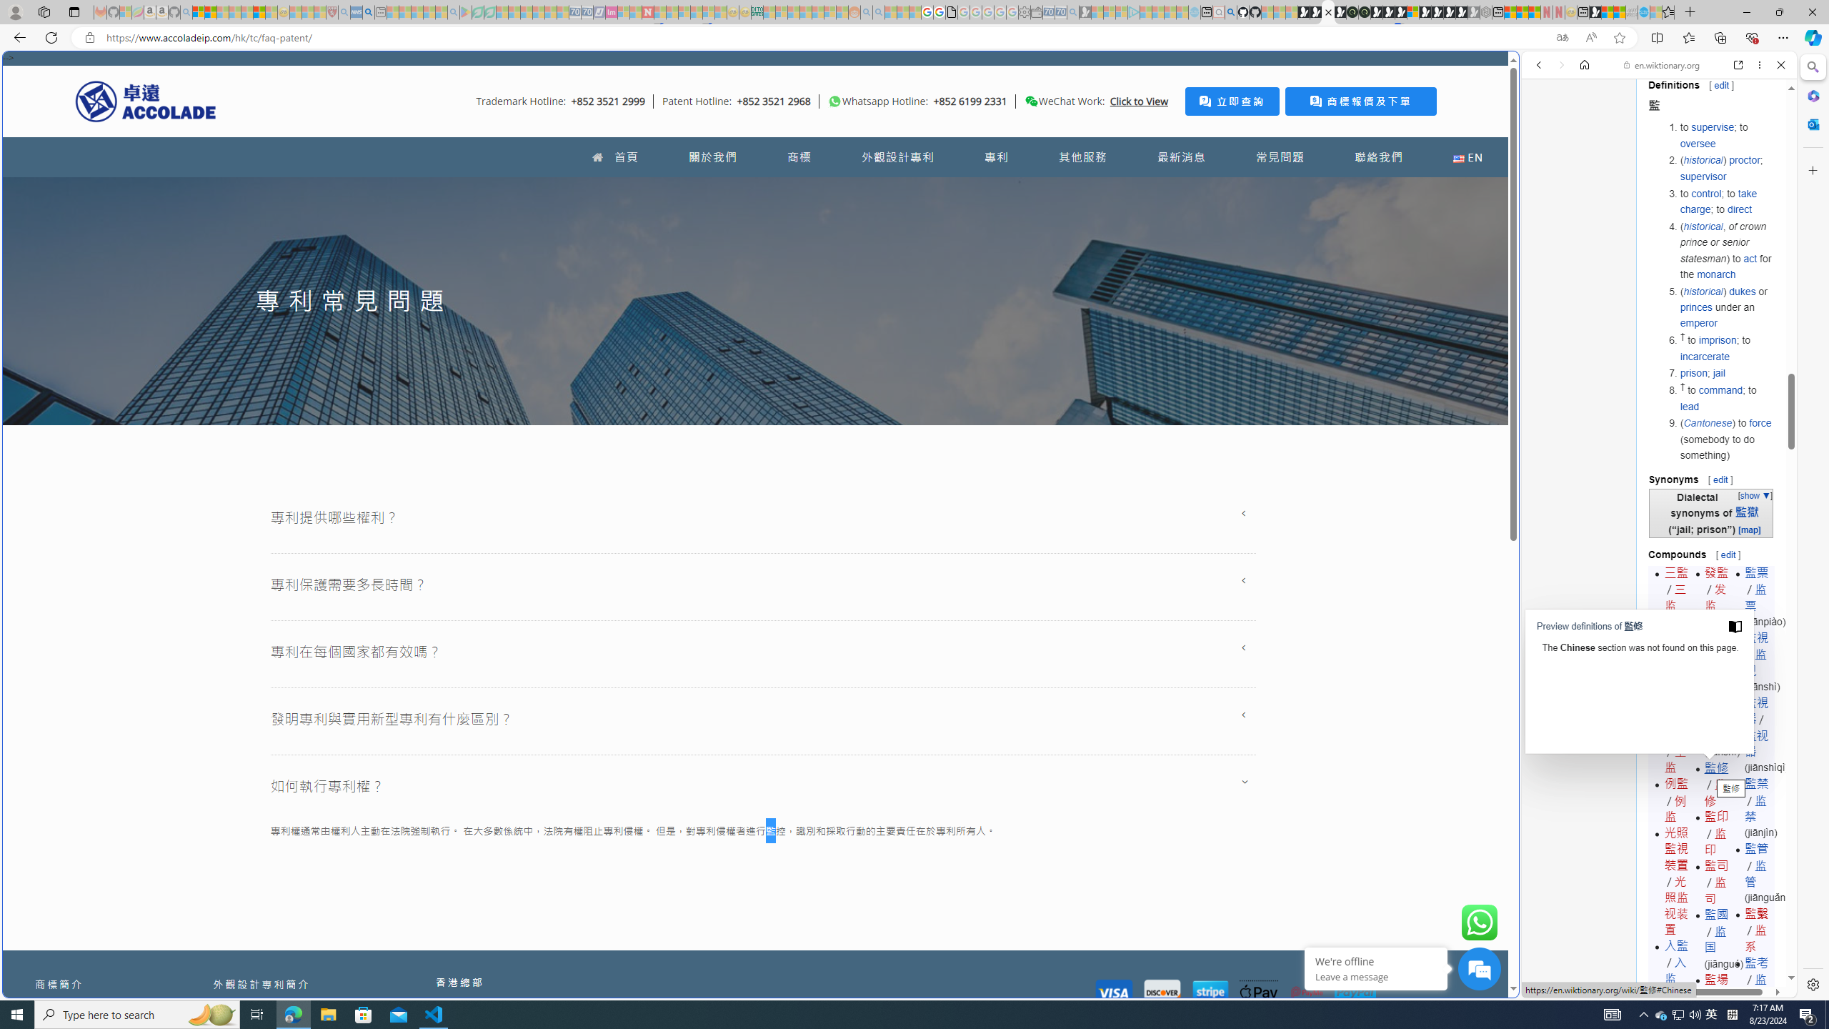 Image resolution: width=1829 pixels, height=1029 pixels. I want to click on Frequently visited, so click(1213, 190).